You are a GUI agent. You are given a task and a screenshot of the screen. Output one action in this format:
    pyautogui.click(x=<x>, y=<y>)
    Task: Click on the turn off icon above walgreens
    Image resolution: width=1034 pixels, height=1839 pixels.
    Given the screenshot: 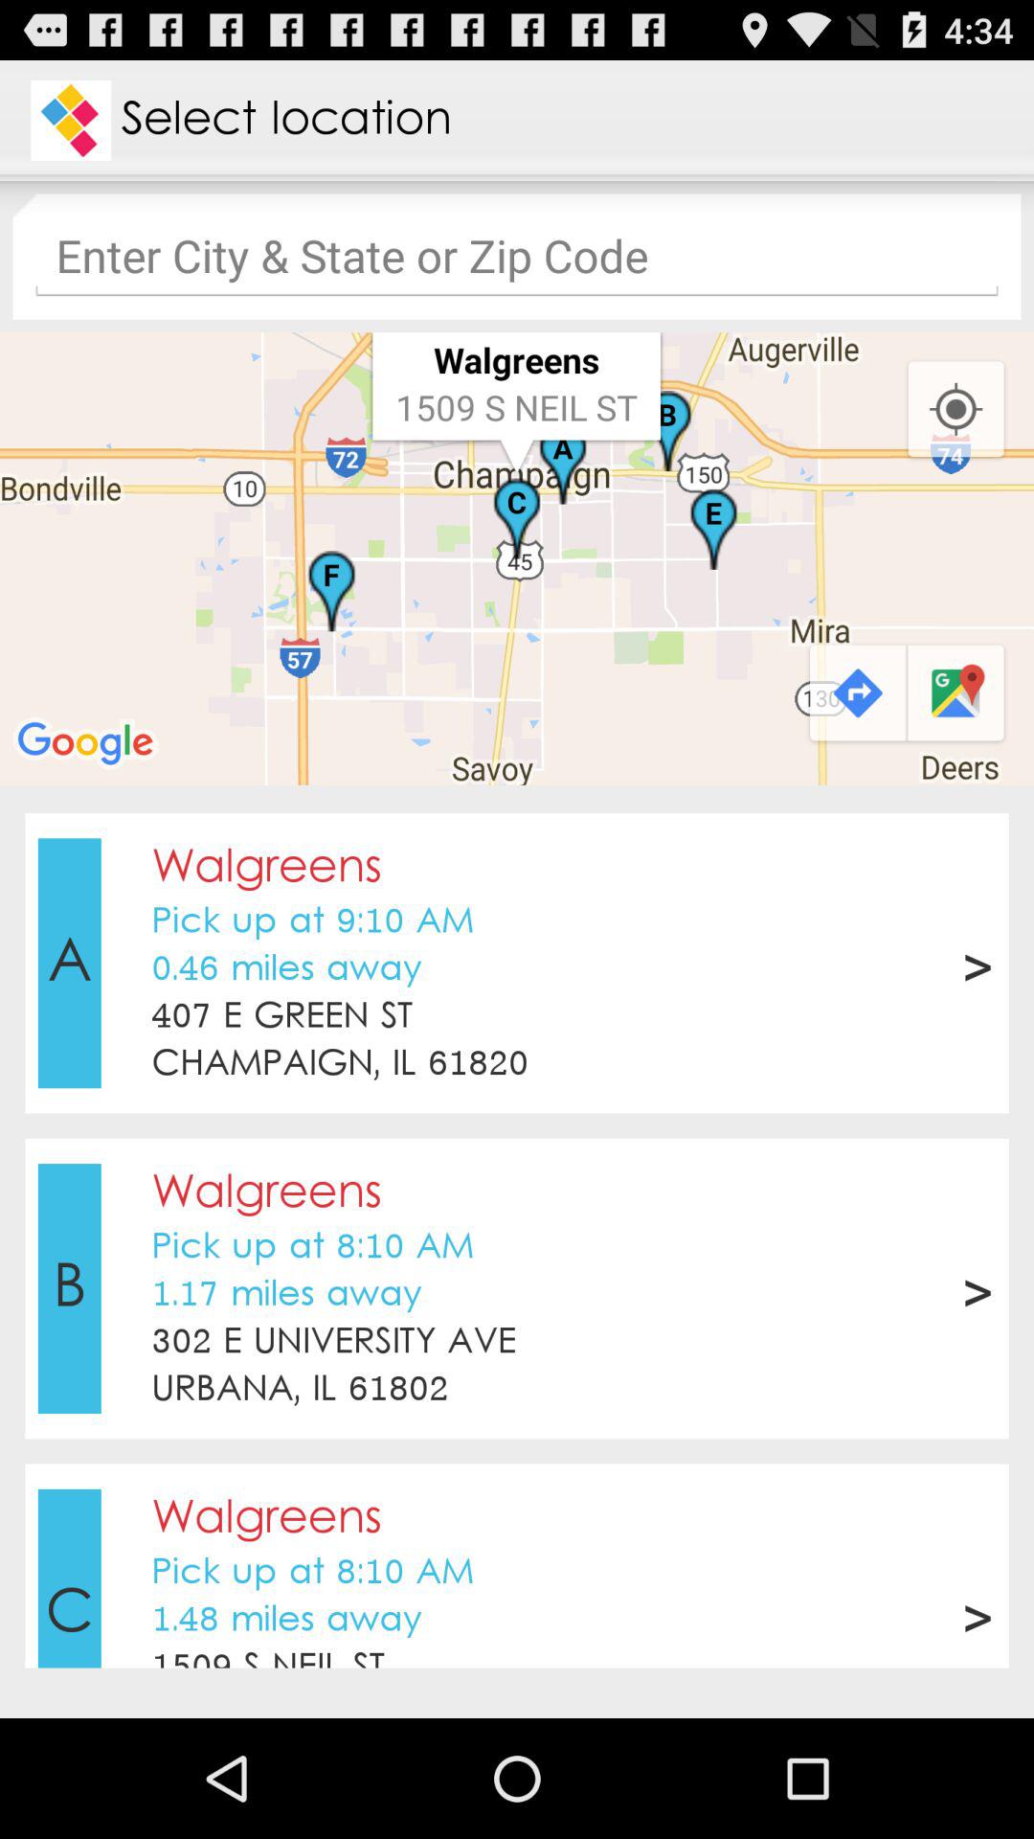 What is the action you would take?
    pyautogui.click(x=517, y=1426)
    